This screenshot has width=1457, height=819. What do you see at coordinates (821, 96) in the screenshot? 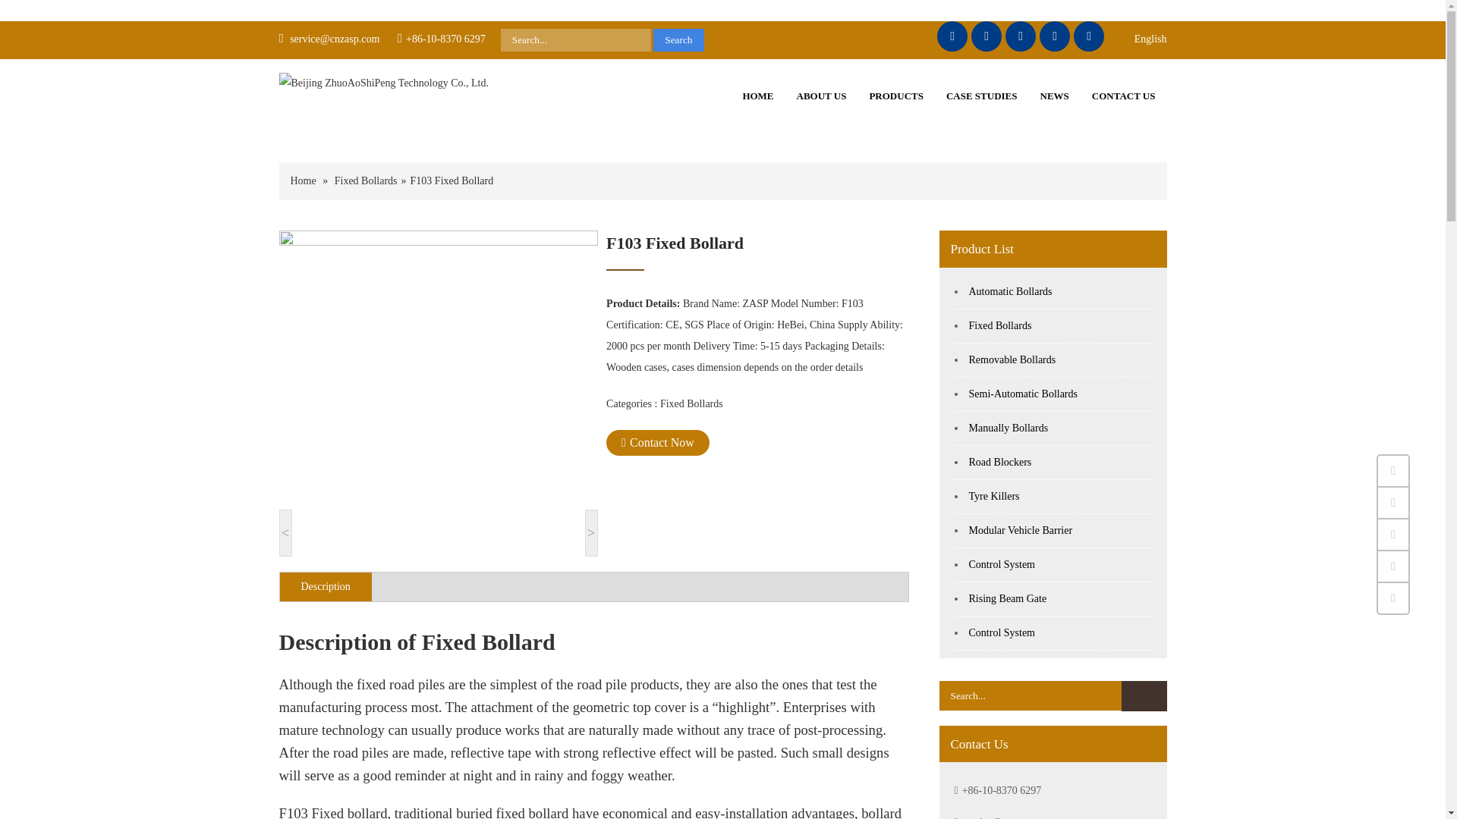
I see `ABOUT US` at bounding box center [821, 96].